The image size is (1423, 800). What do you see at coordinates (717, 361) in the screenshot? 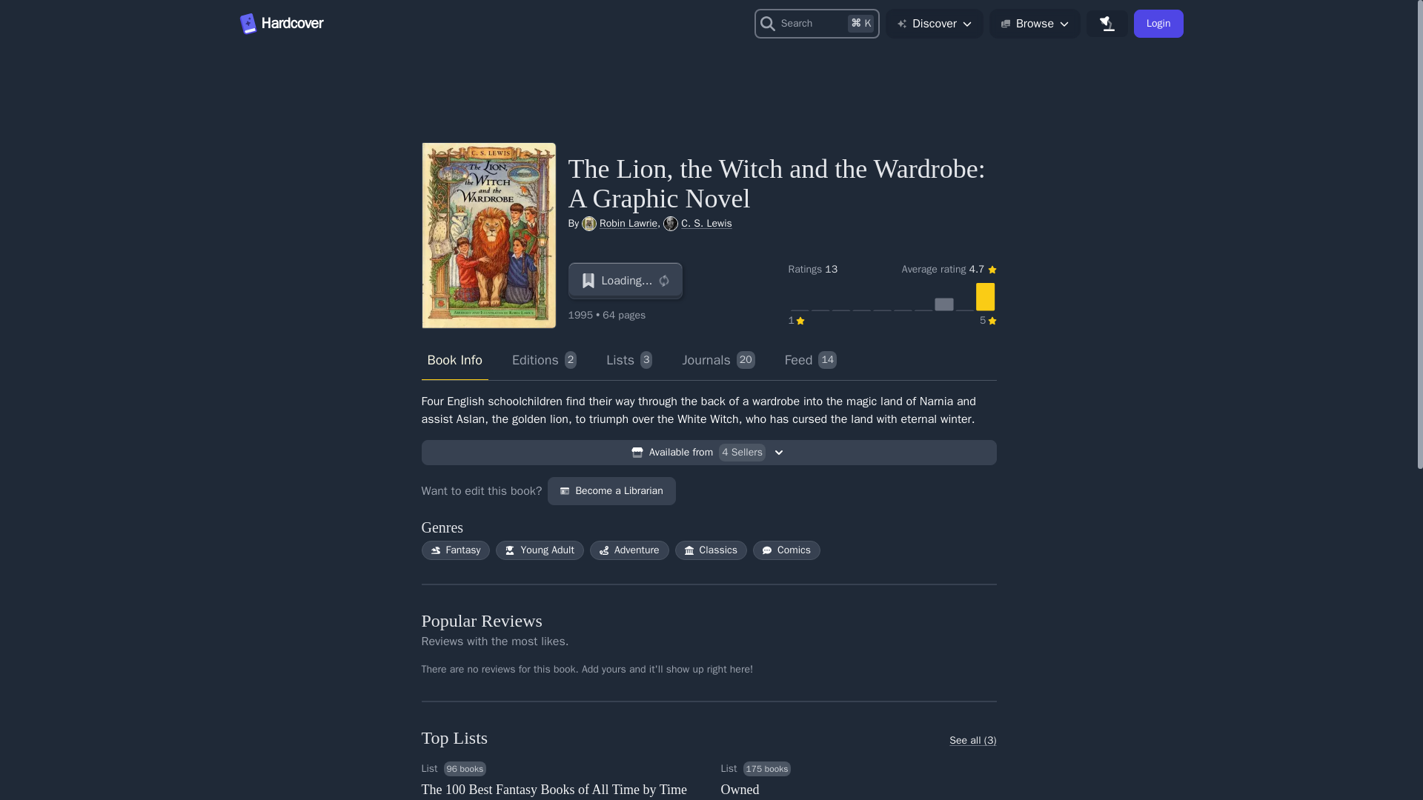
I see `Robin Lawrie` at bounding box center [717, 361].